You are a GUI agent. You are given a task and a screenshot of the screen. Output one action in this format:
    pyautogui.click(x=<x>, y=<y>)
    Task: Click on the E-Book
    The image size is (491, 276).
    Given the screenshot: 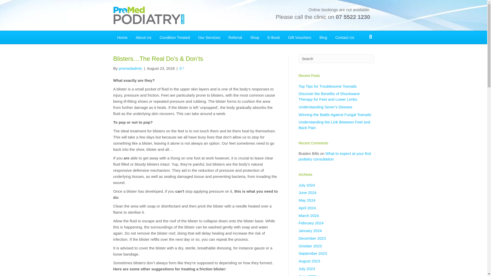 What is the action you would take?
    pyautogui.click(x=274, y=37)
    